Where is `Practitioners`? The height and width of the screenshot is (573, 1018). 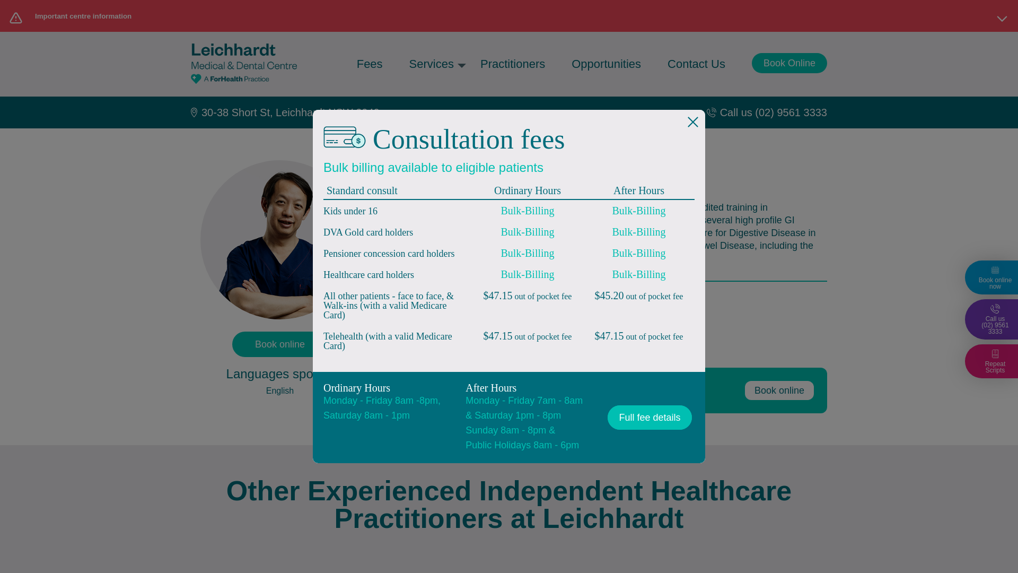 Practitioners is located at coordinates (512, 64).